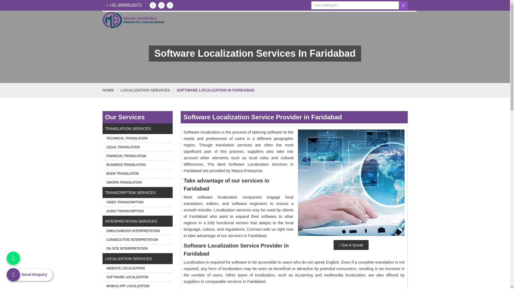  Describe the element at coordinates (138, 248) in the screenshot. I see `ON SITE INTERPRETATION` at that location.